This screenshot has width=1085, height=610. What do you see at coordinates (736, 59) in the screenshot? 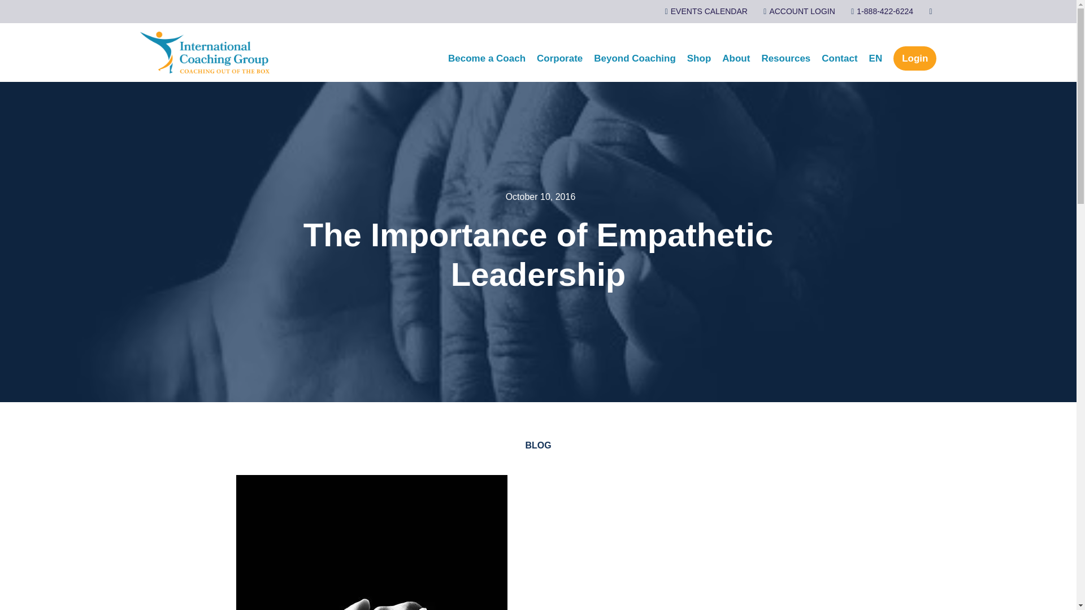
I see `About` at bounding box center [736, 59].